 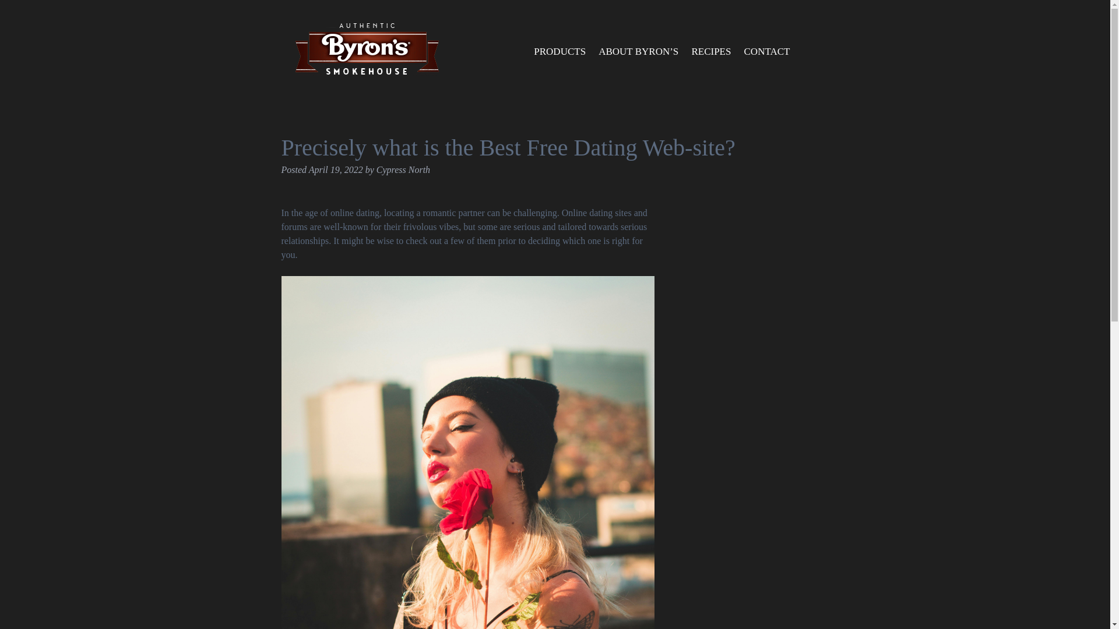 I want to click on PRODUCTS, so click(x=559, y=51).